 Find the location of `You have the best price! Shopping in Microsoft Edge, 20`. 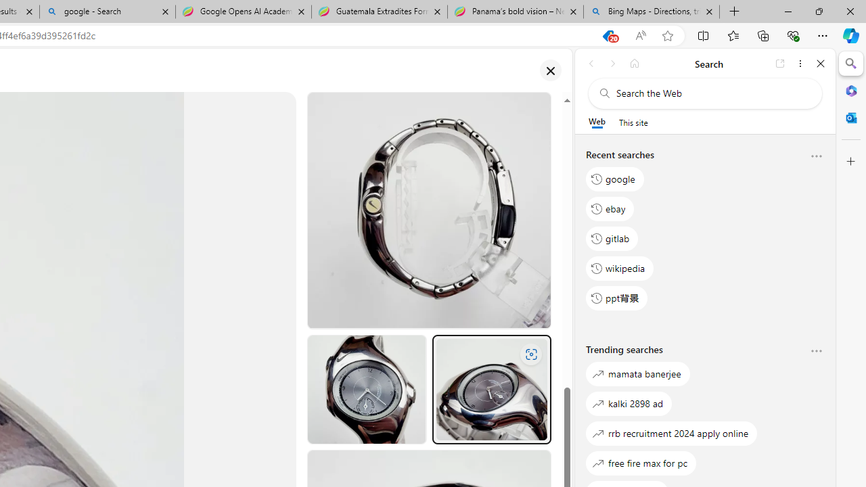

You have the best price! Shopping in Microsoft Edge, 20 is located at coordinates (608, 36).